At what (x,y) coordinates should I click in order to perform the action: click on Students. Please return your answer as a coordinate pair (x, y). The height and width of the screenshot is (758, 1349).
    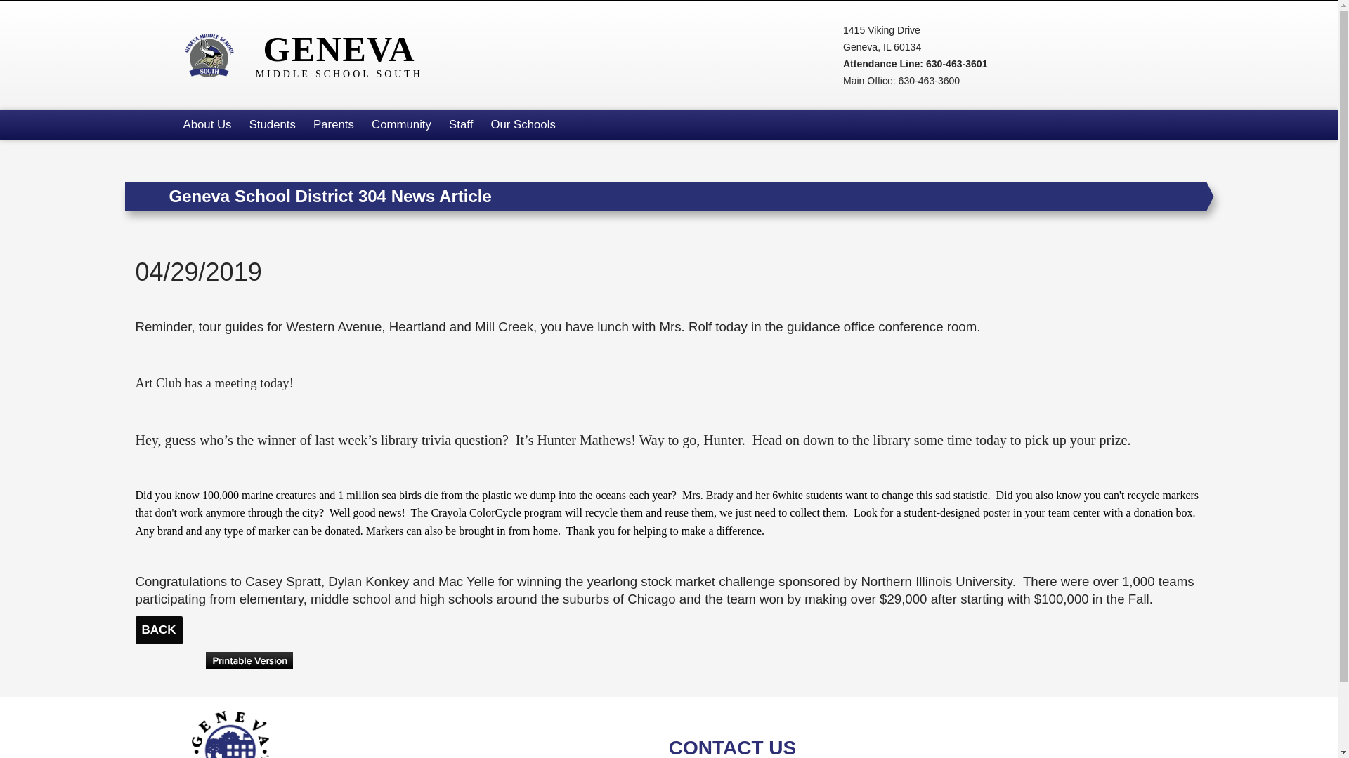
    Looking at the image, I should click on (271, 125).